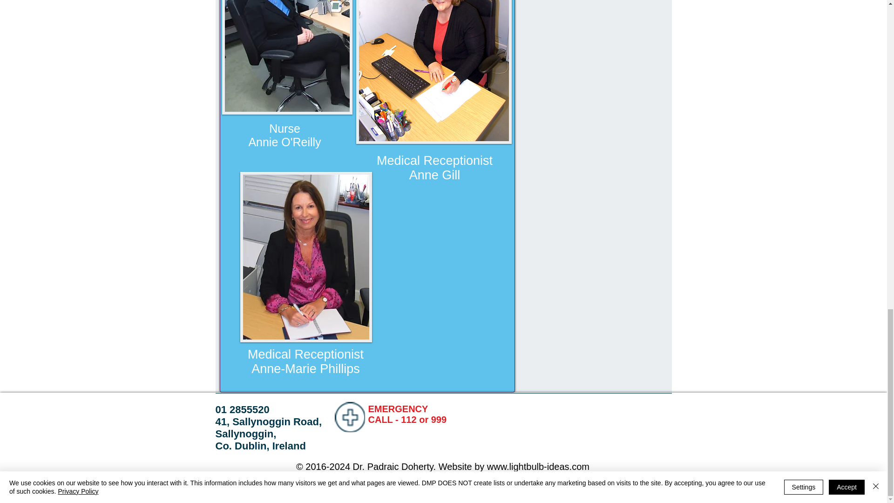 The width and height of the screenshot is (894, 503). Describe the element at coordinates (287, 57) in the screenshot. I see `AnnieOReilly.jpg` at that location.